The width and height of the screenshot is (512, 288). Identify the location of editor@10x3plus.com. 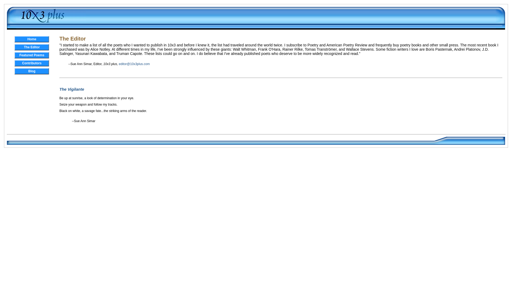
(134, 64).